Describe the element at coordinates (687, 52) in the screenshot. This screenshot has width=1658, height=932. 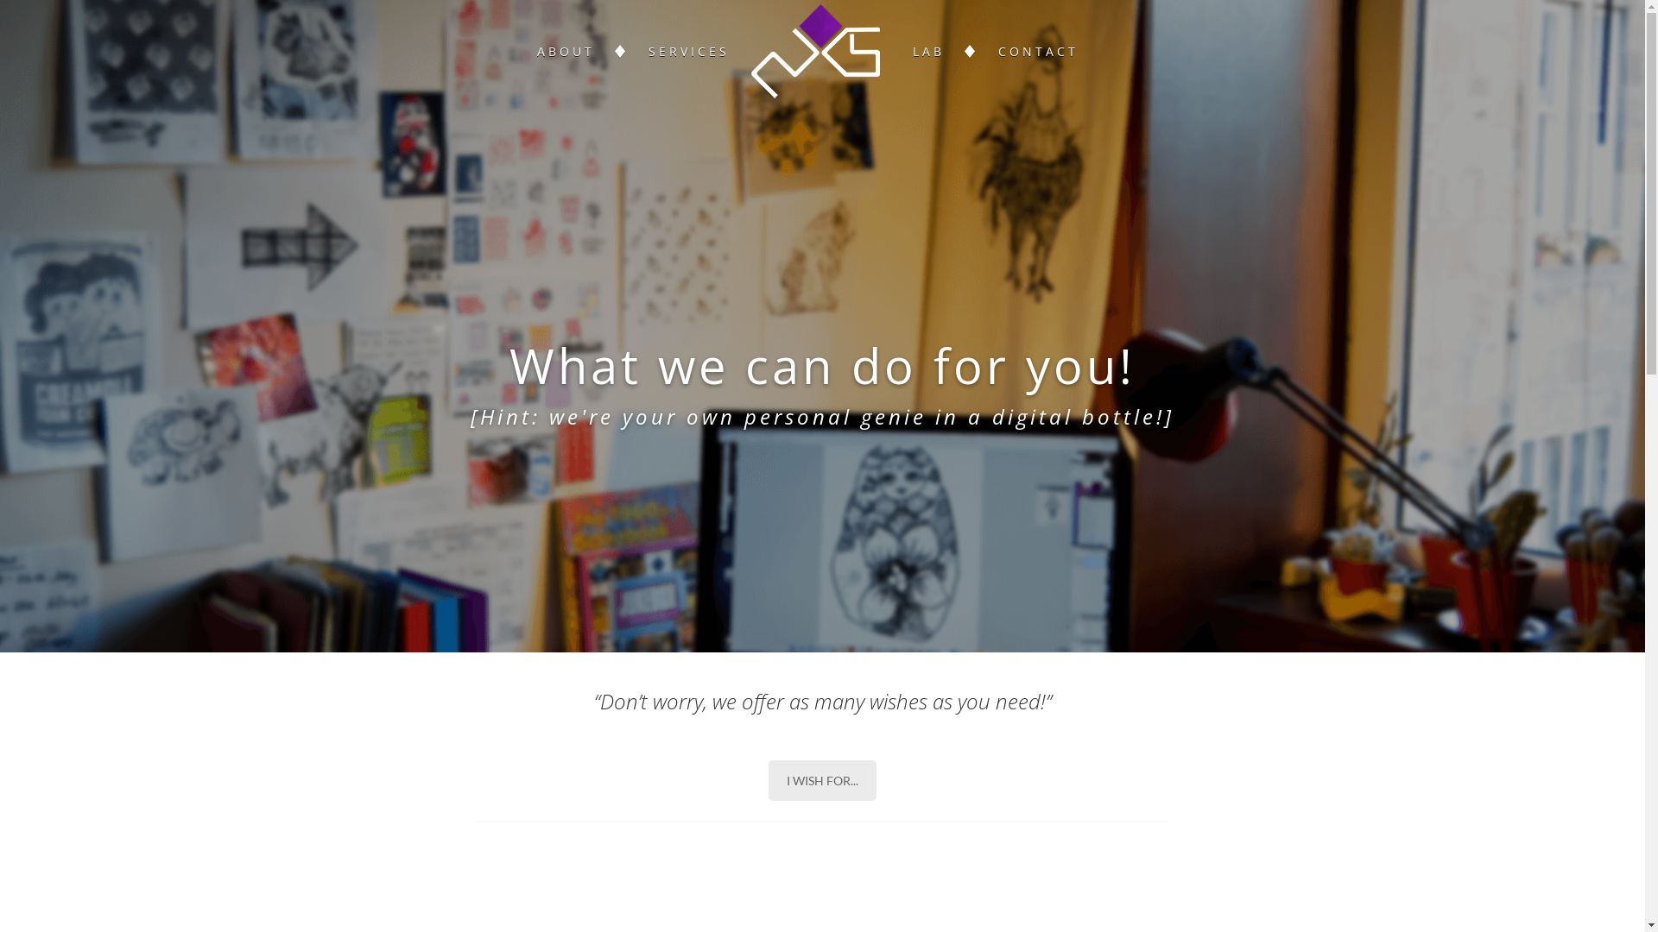
I see `SERVICES` at that location.